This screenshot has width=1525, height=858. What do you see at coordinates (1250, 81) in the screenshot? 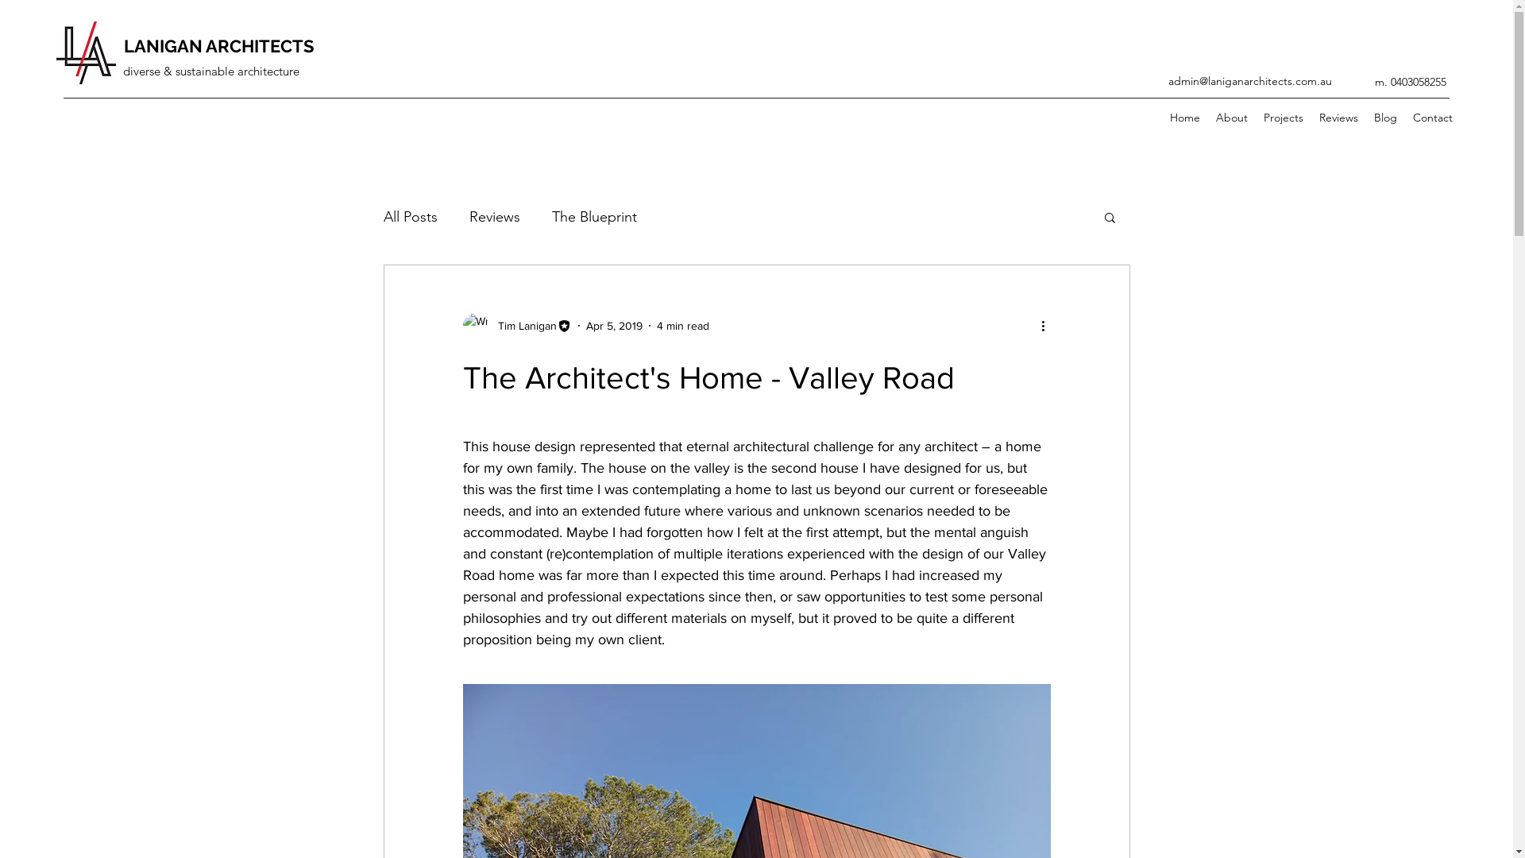
I see `admin@laniganarchitects.com.au` at bounding box center [1250, 81].